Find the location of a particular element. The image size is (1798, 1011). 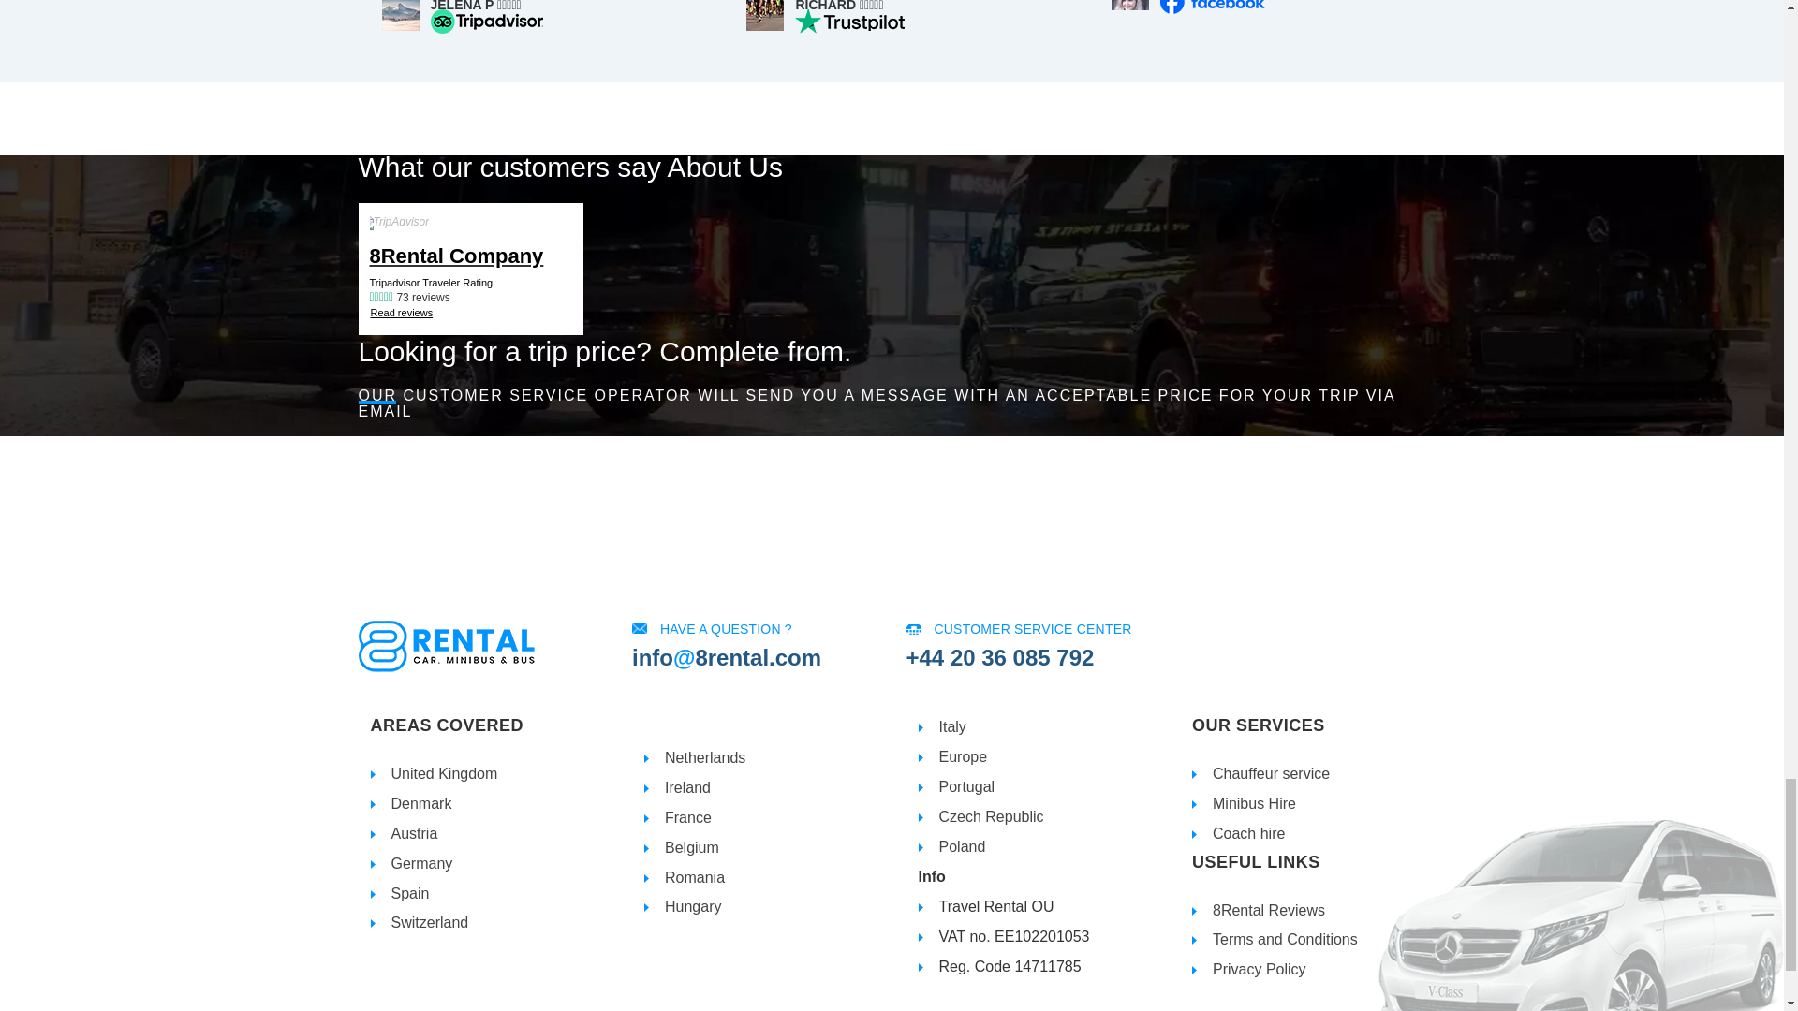

Belgium is located at coordinates (692, 847).